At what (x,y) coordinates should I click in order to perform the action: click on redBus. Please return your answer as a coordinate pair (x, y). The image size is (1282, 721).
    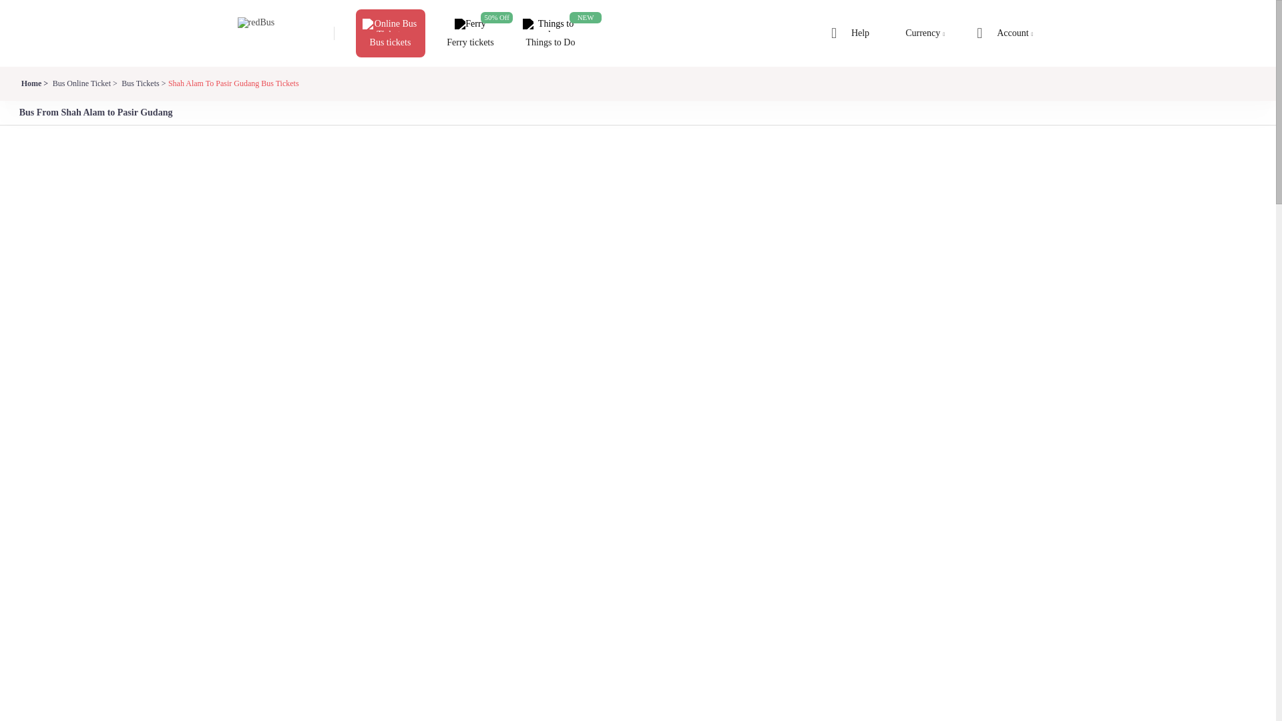
    Looking at the image, I should click on (264, 33).